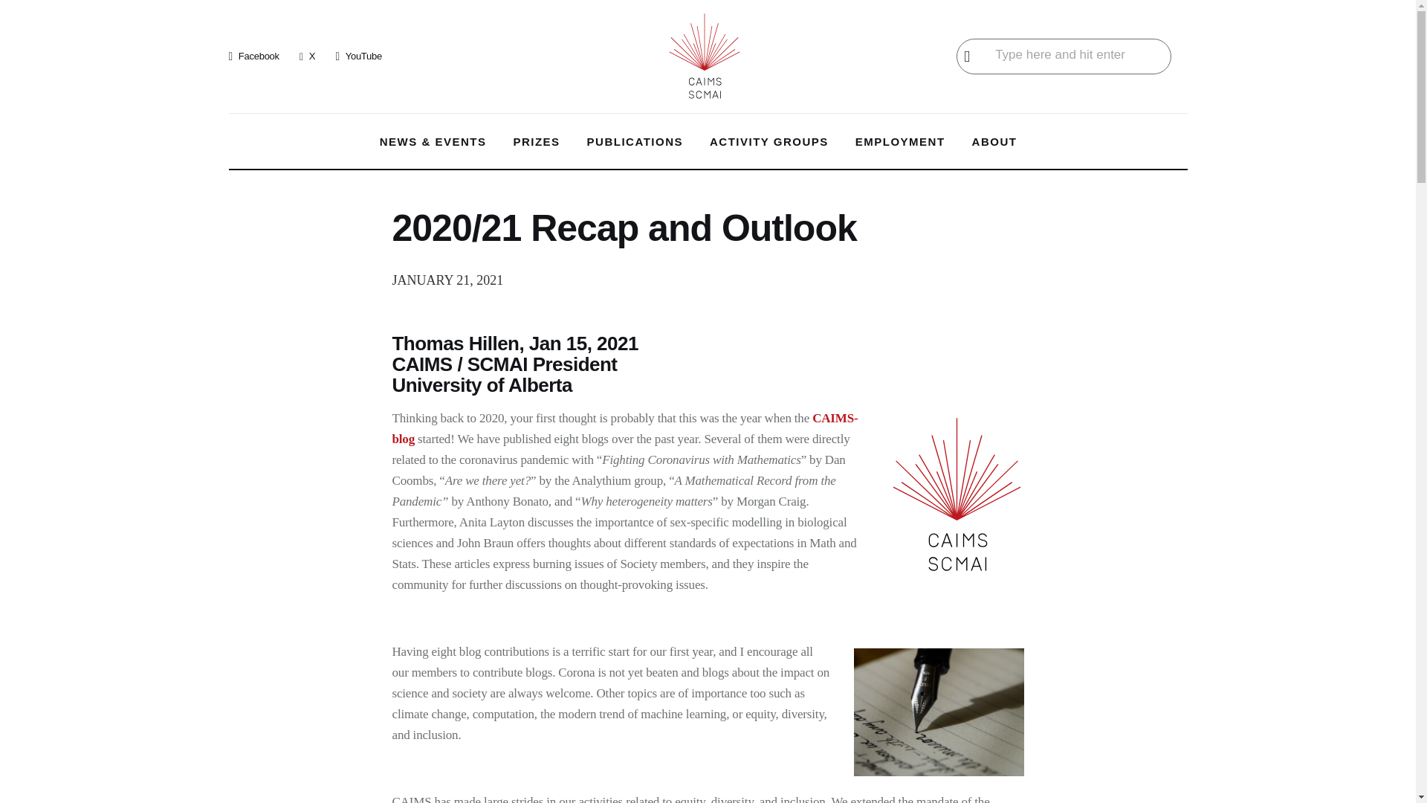  Describe the element at coordinates (994, 142) in the screenshot. I see `ABOUT` at that location.